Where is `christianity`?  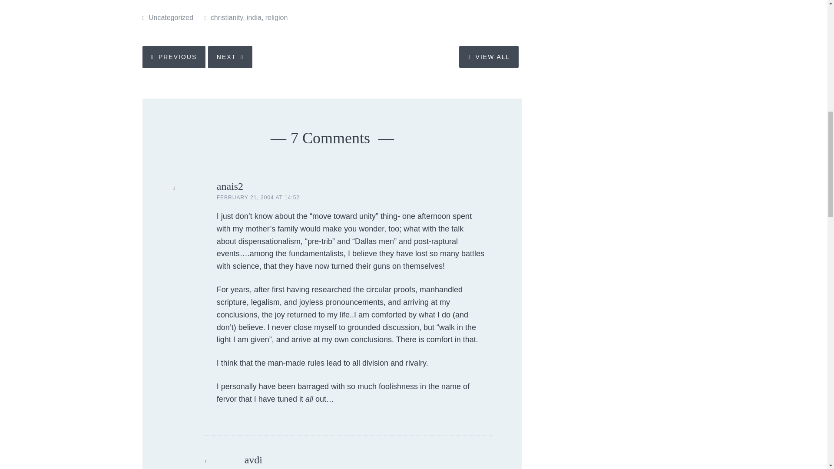
christianity is located at coordinates (227, 17).